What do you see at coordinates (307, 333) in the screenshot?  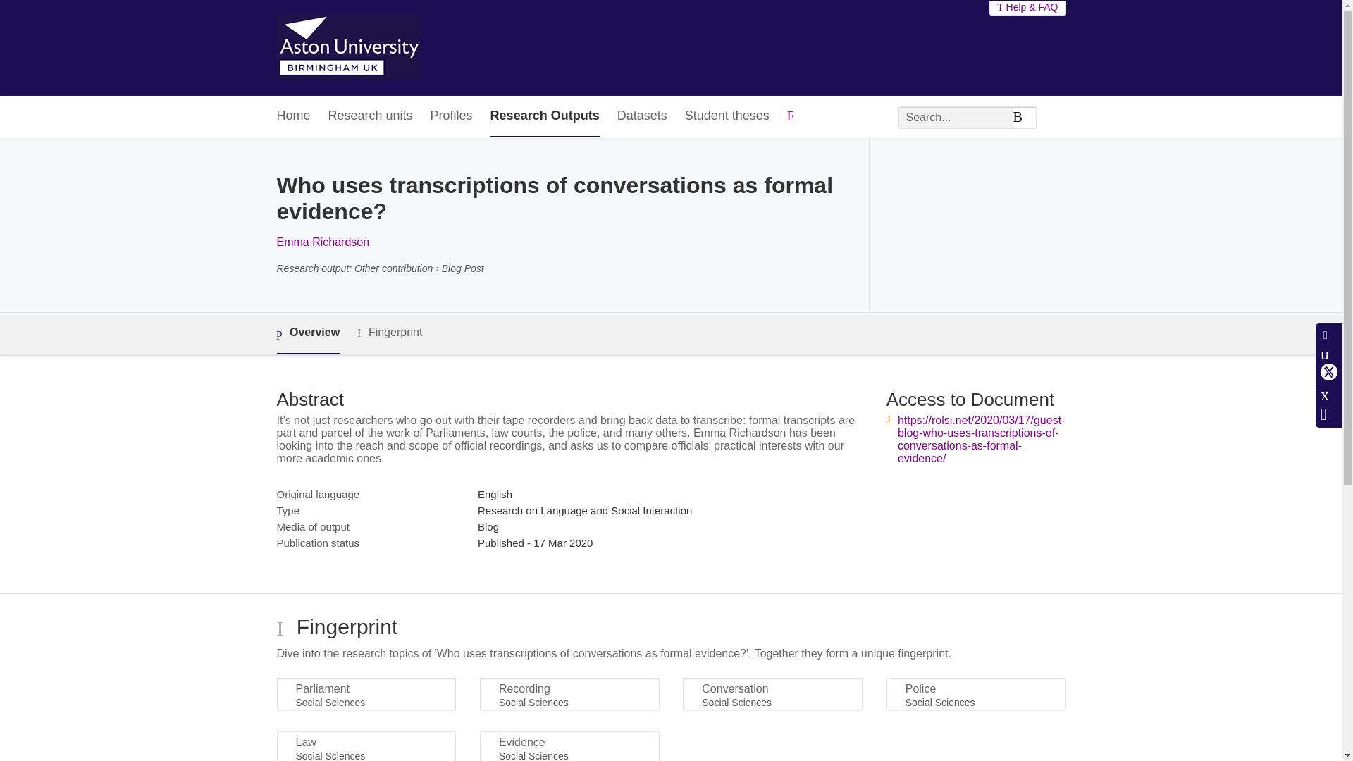 I see `Overview` at bounding box center [307, 333].